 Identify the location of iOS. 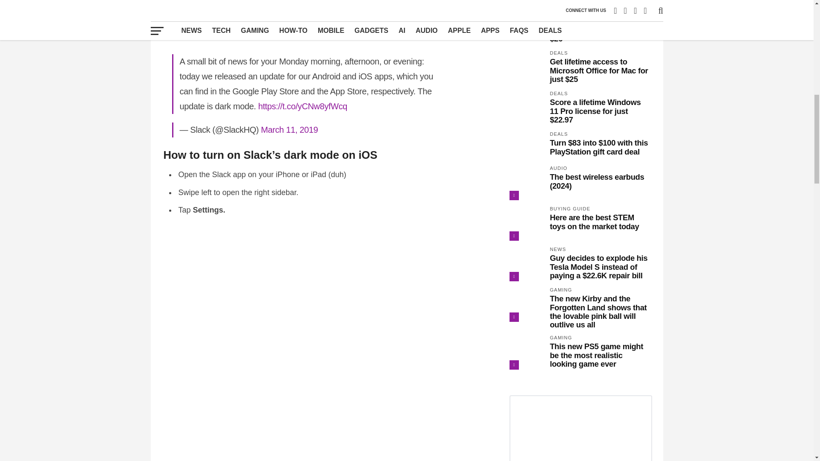
(332, 7).